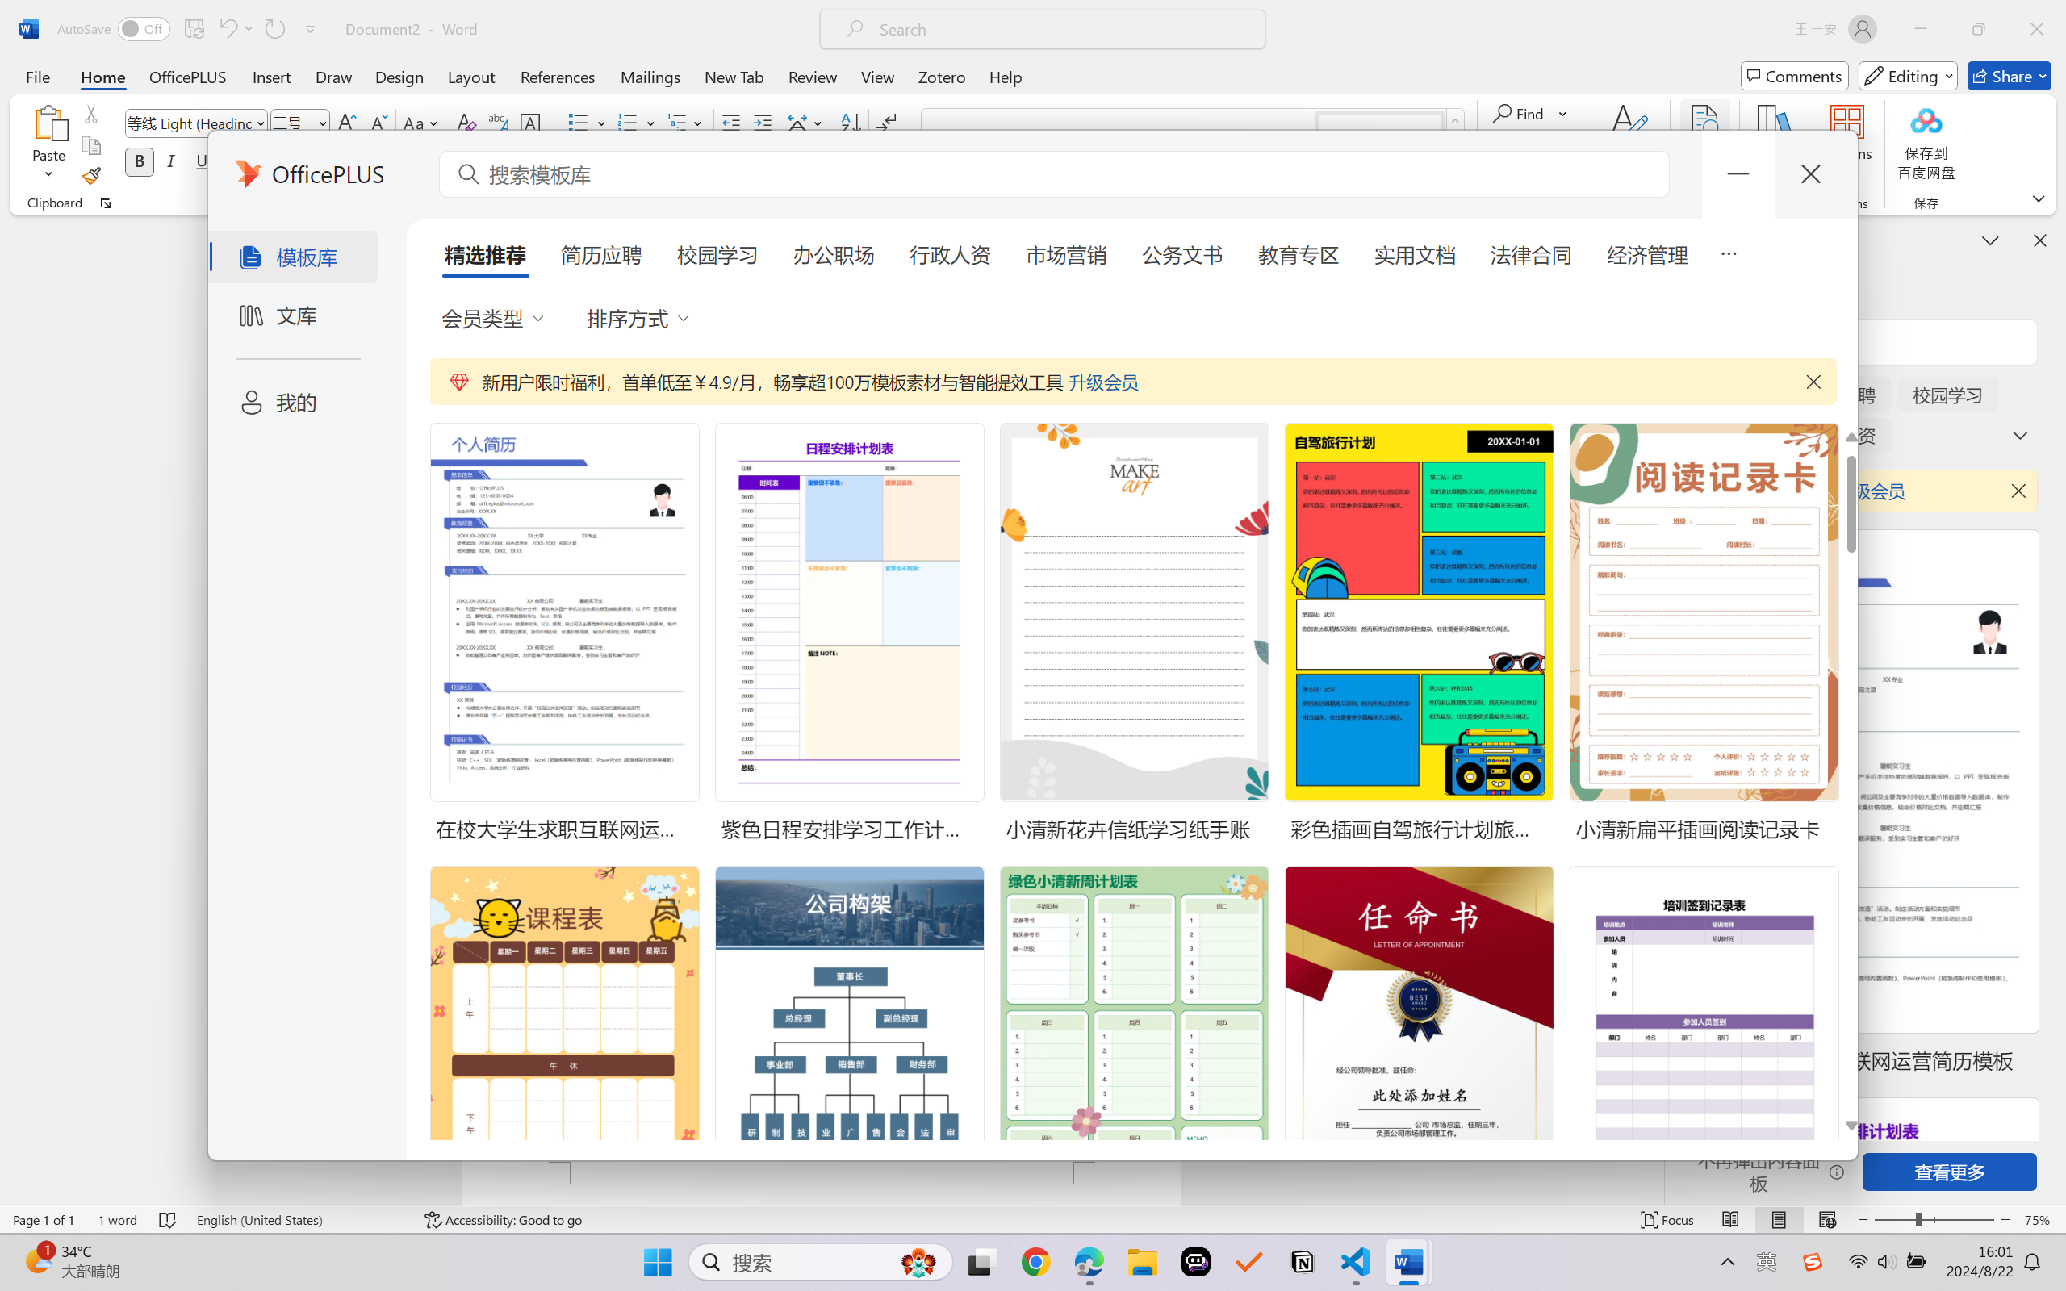 The height and width of the screenshot is (1291, 2066). I want to click on Zoom Out, so click(1894, 1220).